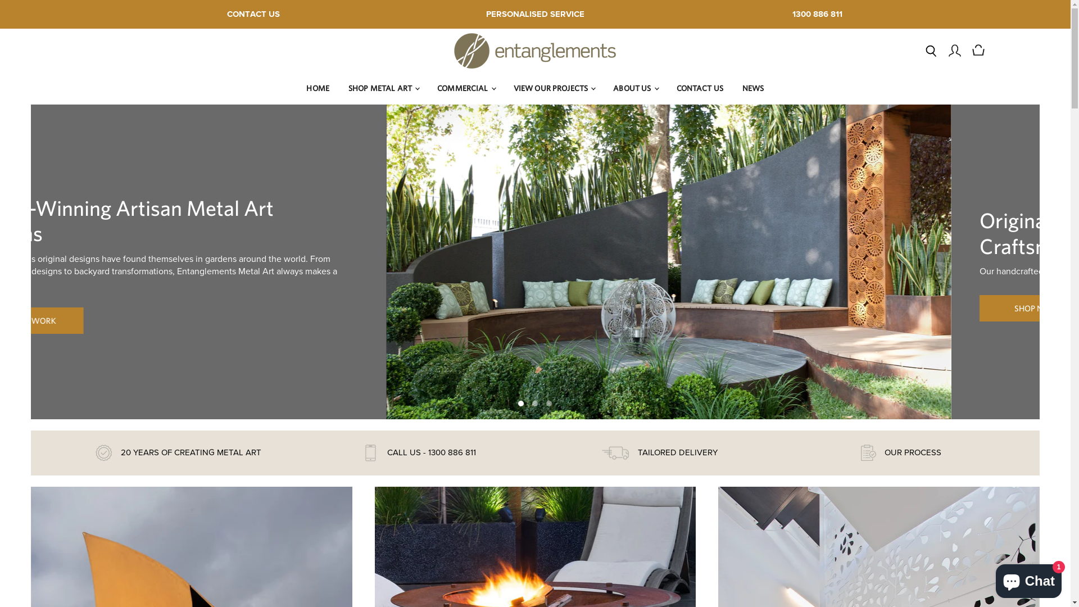 The image size is (1079, 607). What do you see at coordinates (415, 453) in the screenshot?
I see `CALL US - 1300 886 811` at bounding box center [415, 453].